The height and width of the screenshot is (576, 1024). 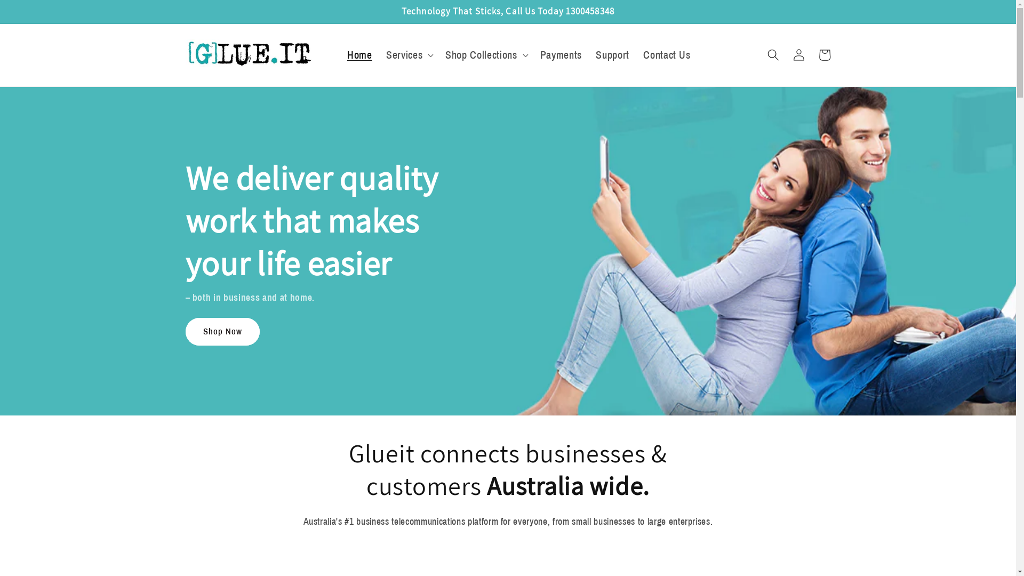 I want to click on Contact Us, so click(x=667, y=55).